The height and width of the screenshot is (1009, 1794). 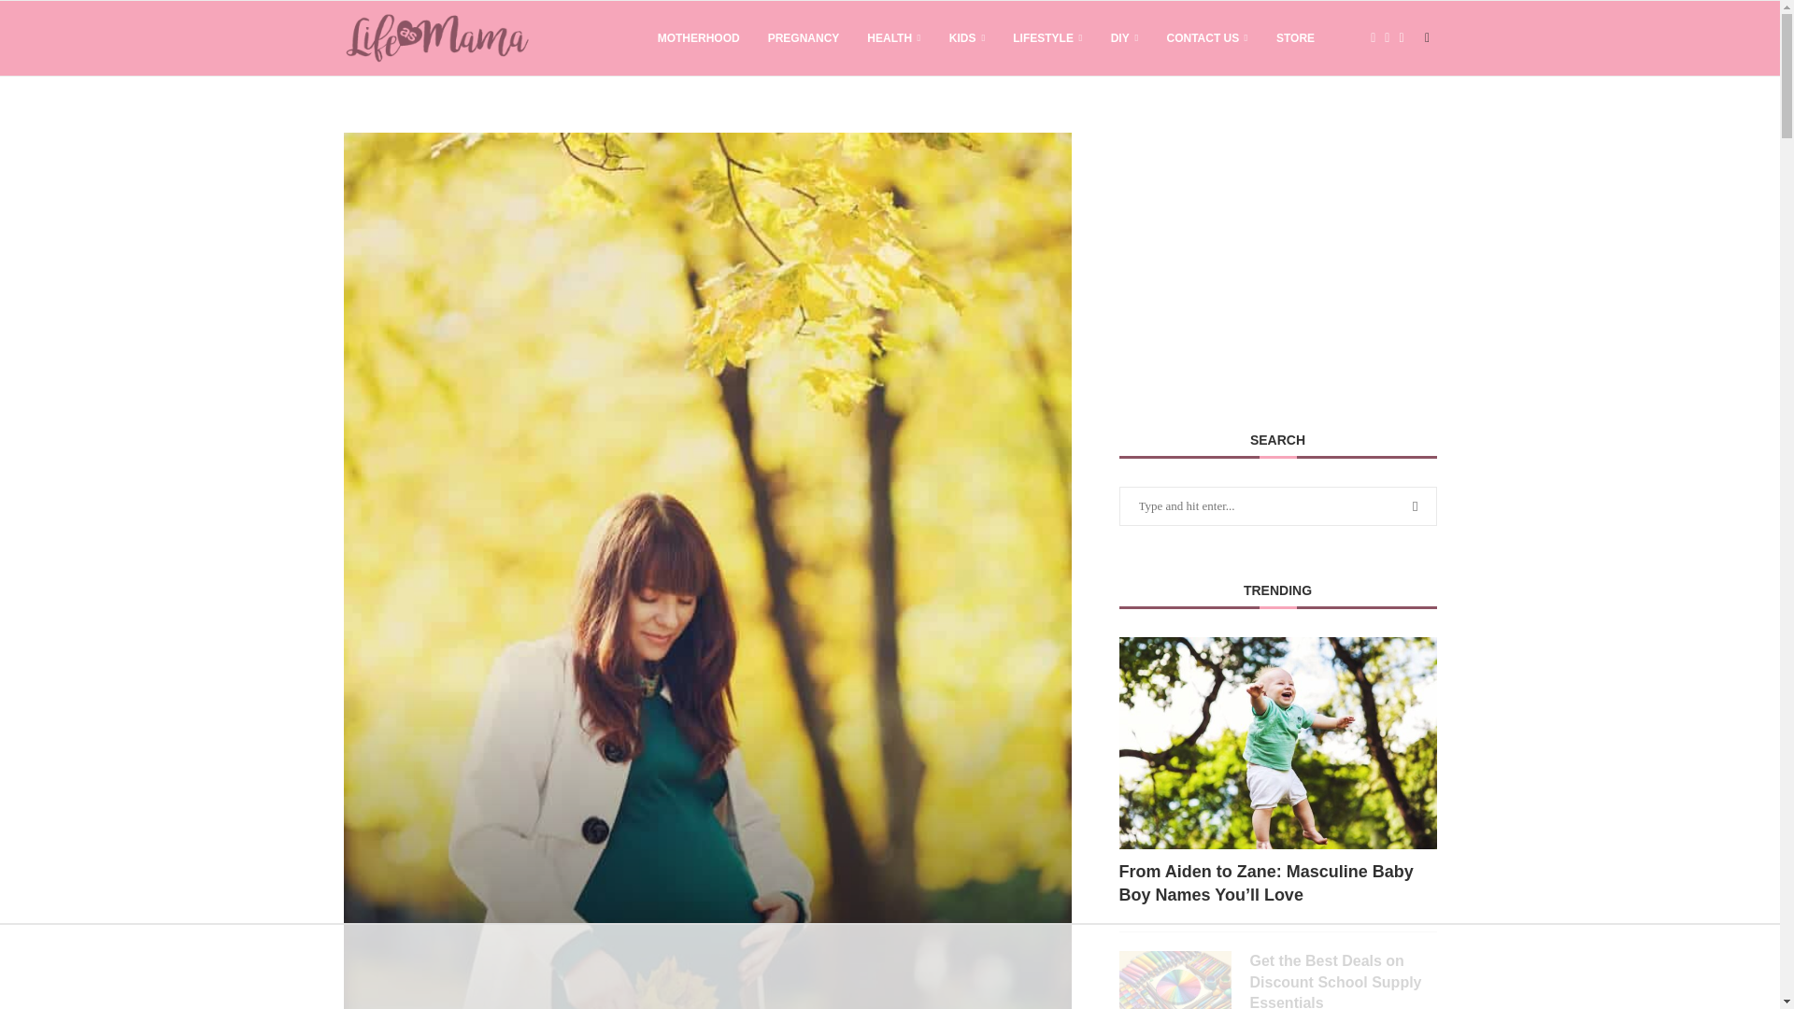 What do you see at coordinates (893, 38) in the screenshot?
I see `HEALTH` at bounding box center [893, 38].